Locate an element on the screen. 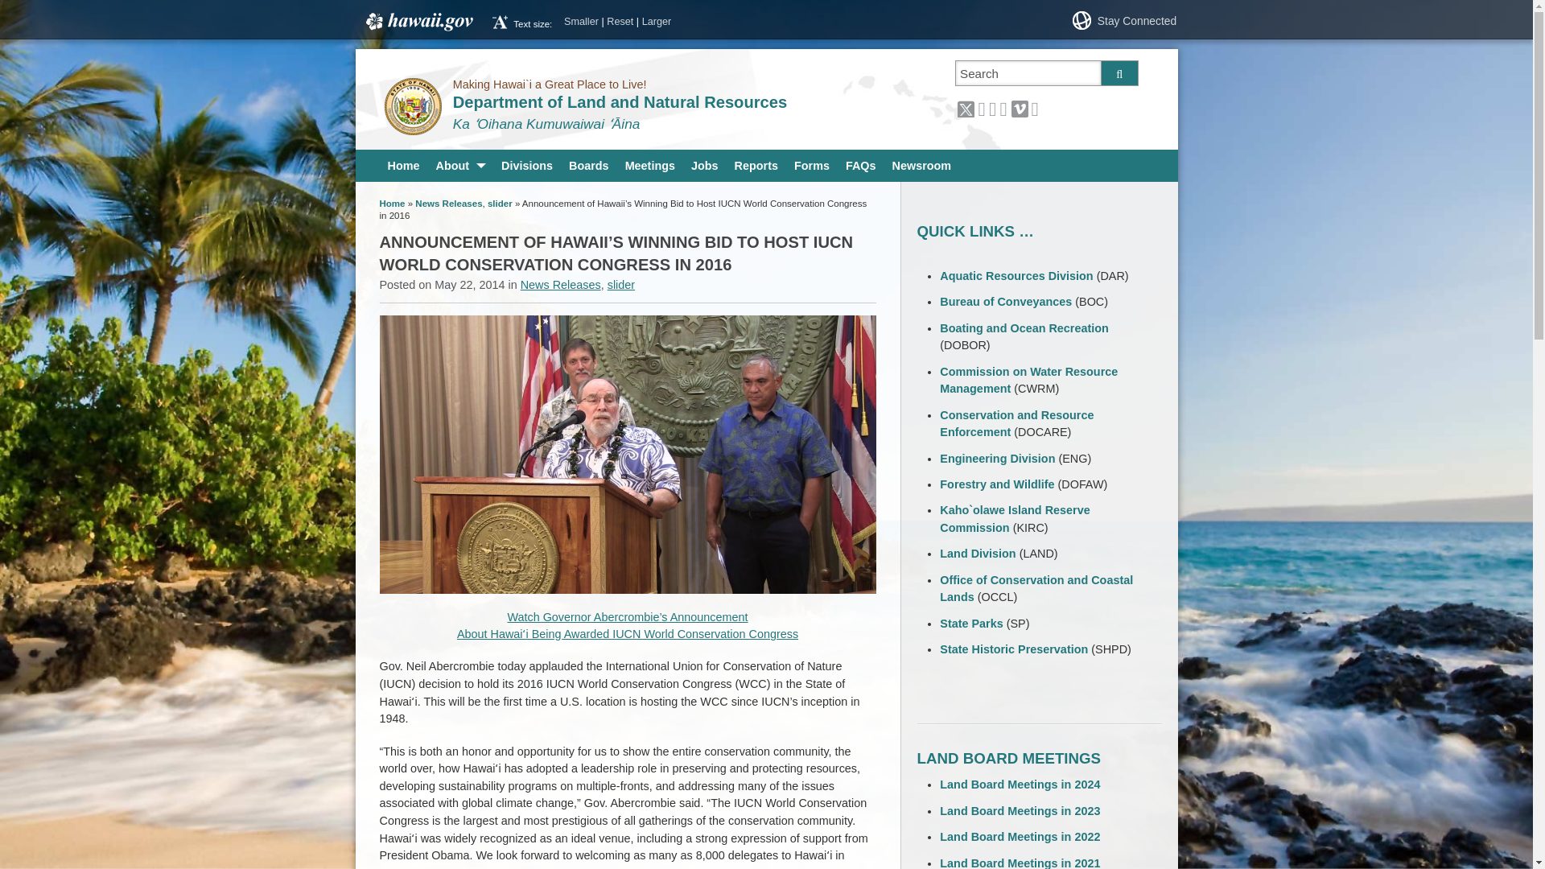  News Releases is located at coordinates (560, 284).